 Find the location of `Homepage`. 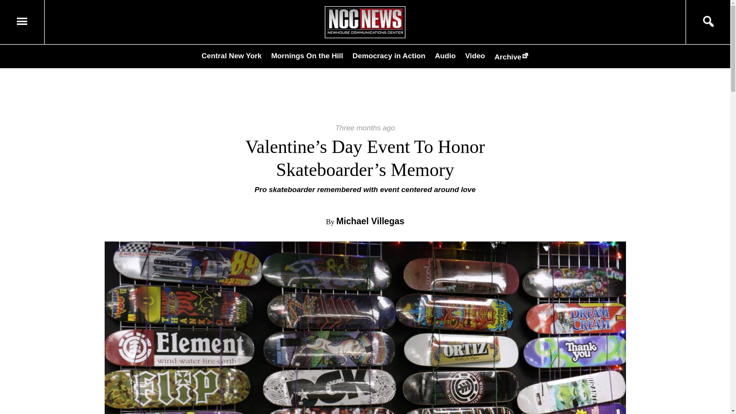

Homepage is located at coordinates (365, 33).